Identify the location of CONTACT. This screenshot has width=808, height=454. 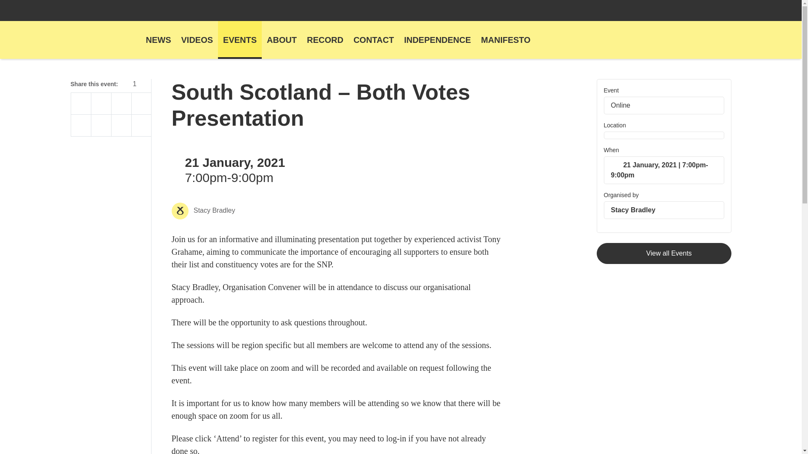
(374, 40).